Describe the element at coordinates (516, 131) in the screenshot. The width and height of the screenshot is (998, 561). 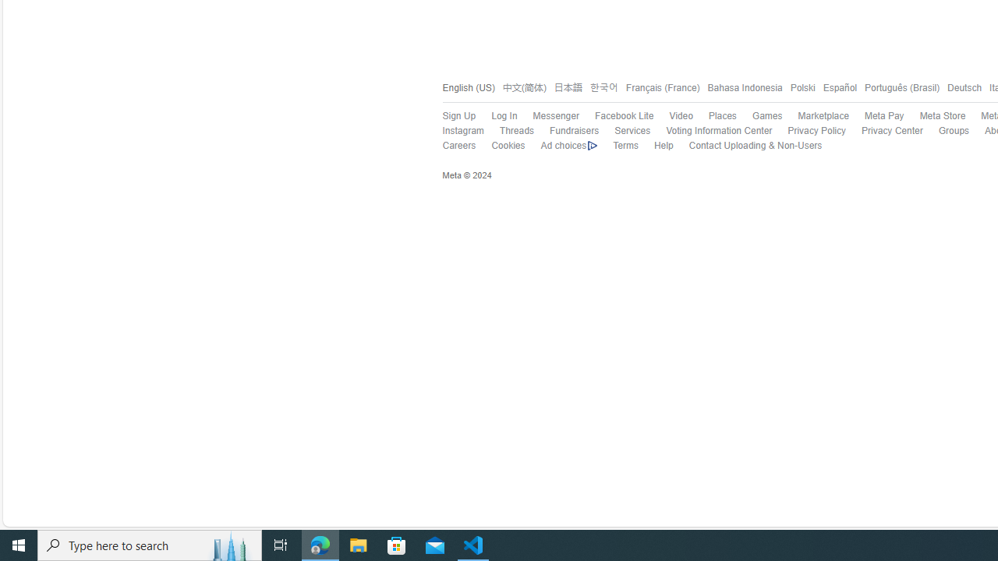
I see `Threads` at that location.